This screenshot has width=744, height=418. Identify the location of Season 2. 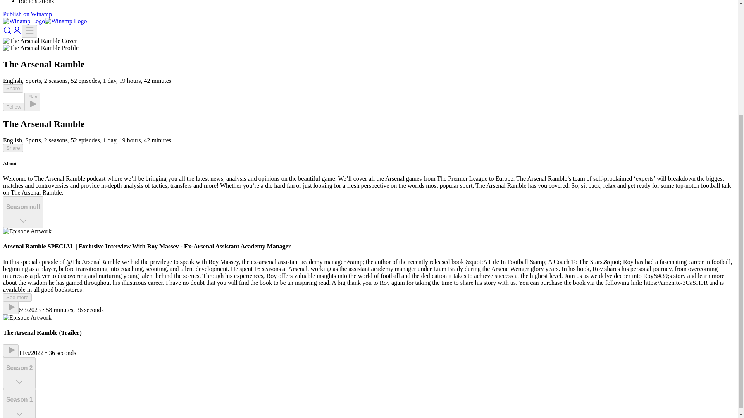
(19, 373).